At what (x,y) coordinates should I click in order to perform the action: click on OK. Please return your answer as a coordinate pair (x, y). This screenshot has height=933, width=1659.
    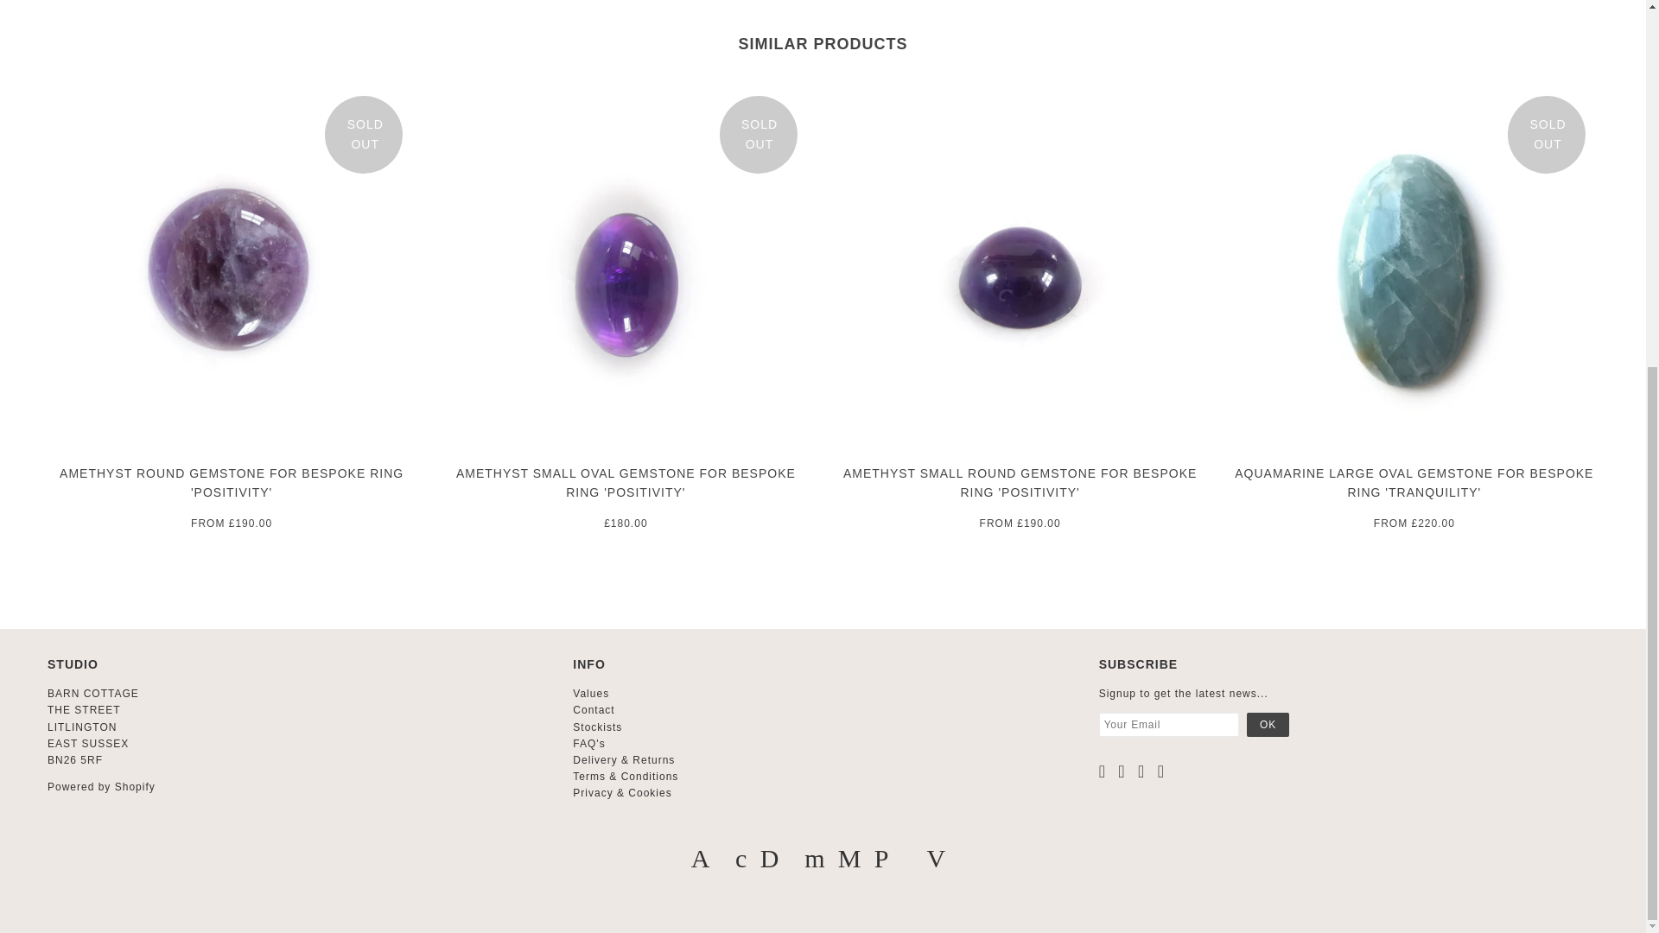
    Looking at the image, I should click on (1268, 725).